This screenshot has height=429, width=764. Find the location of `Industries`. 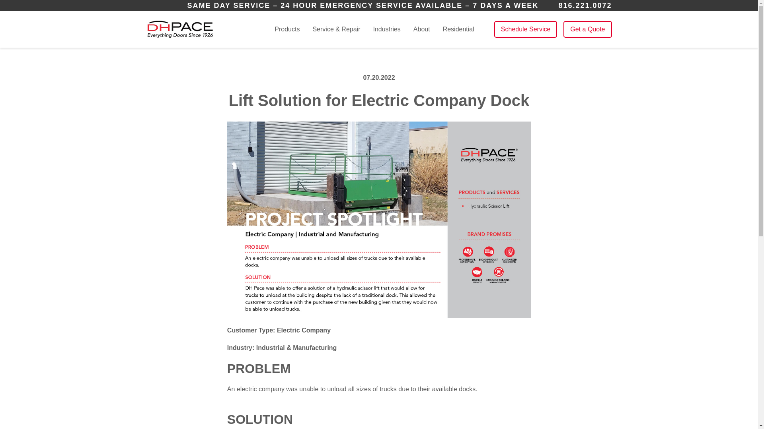

Industries is located at coordinates (386, 29).